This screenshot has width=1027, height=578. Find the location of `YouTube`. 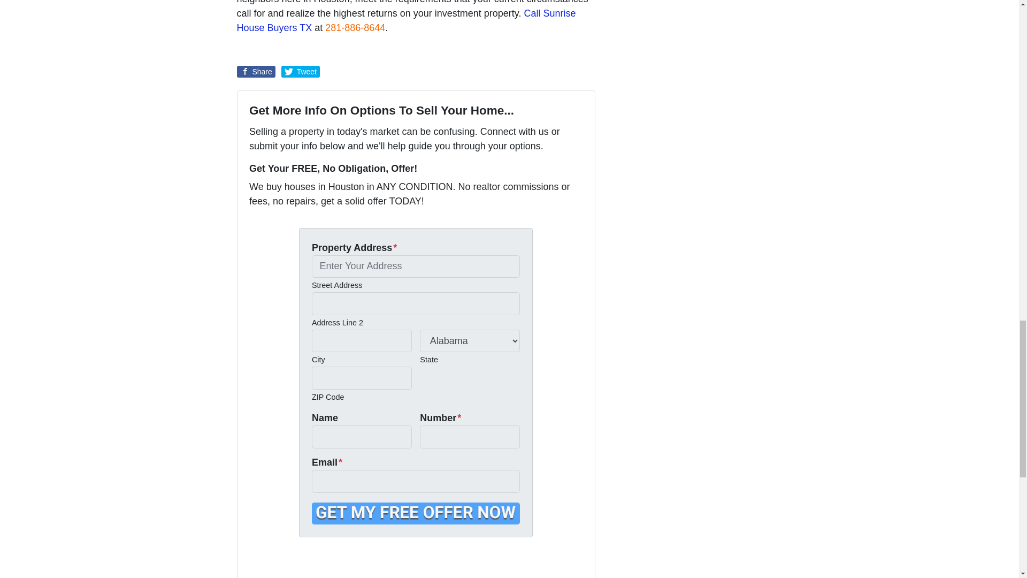

YouTube is located at coordinates (286, 563).